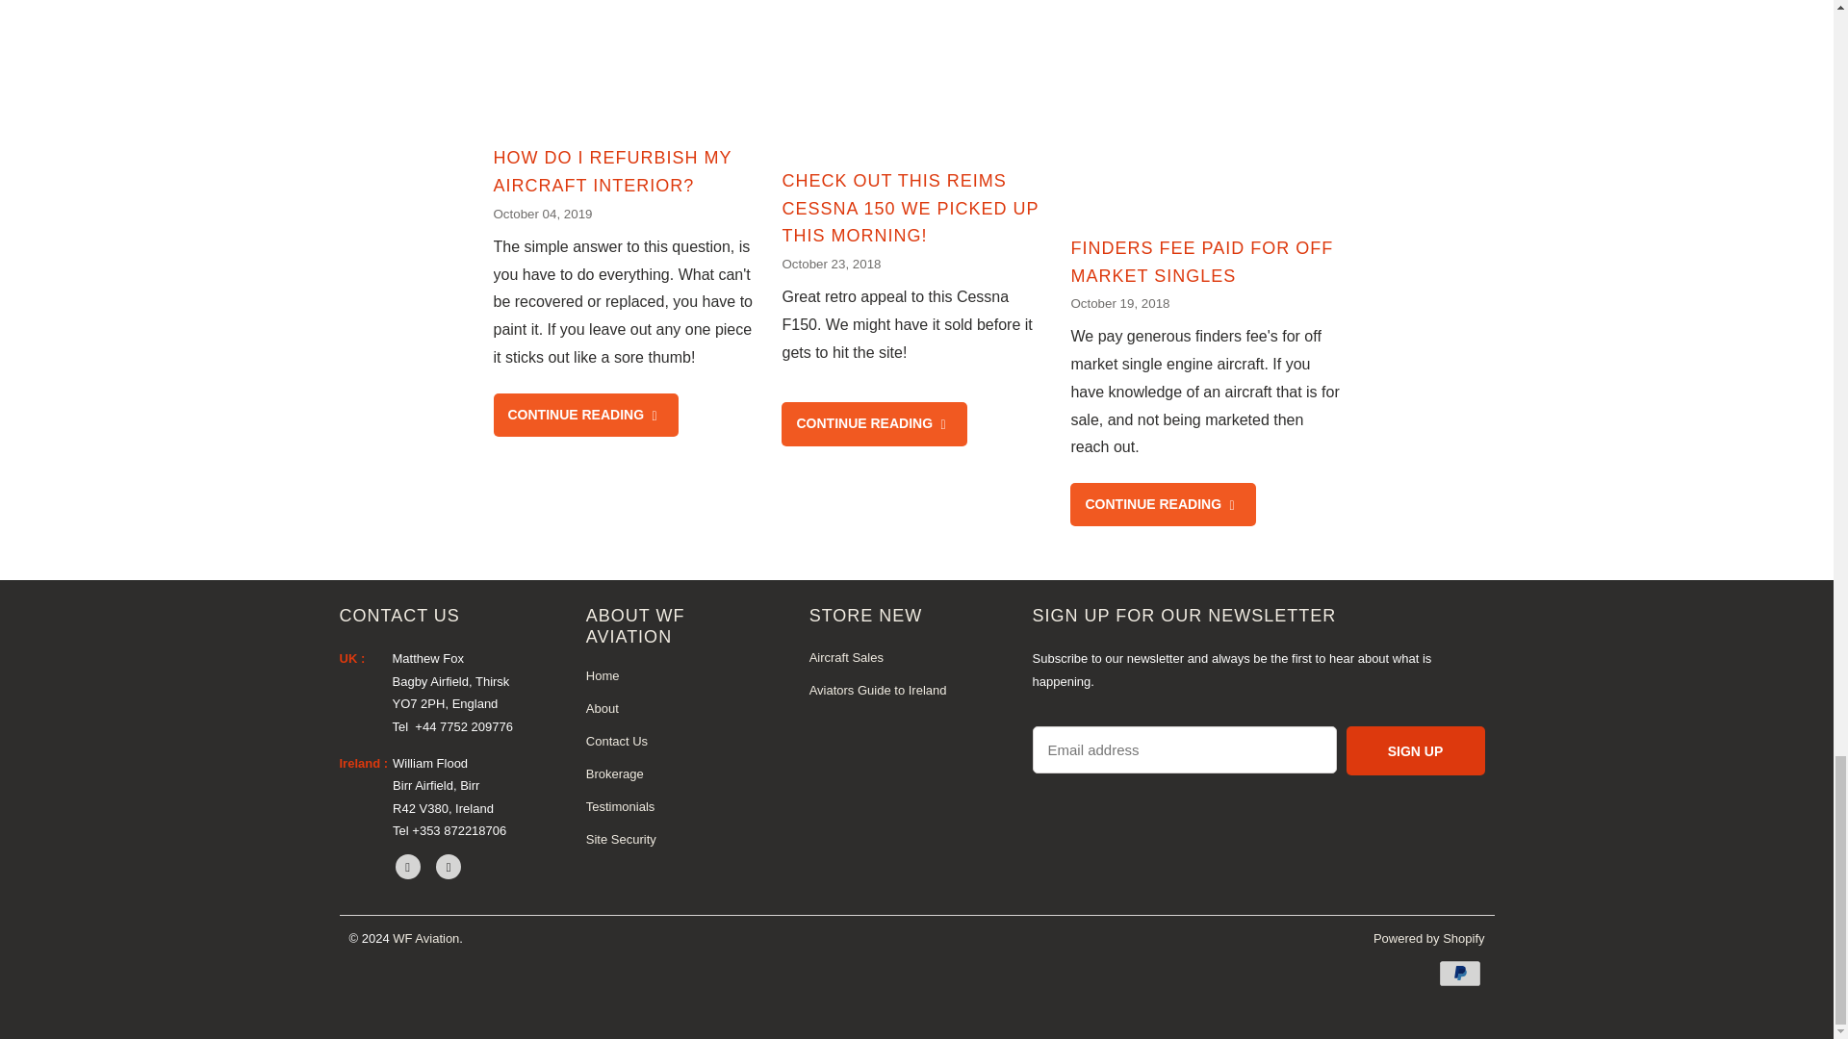  I want to click on Brokerage, so click(614, 773).